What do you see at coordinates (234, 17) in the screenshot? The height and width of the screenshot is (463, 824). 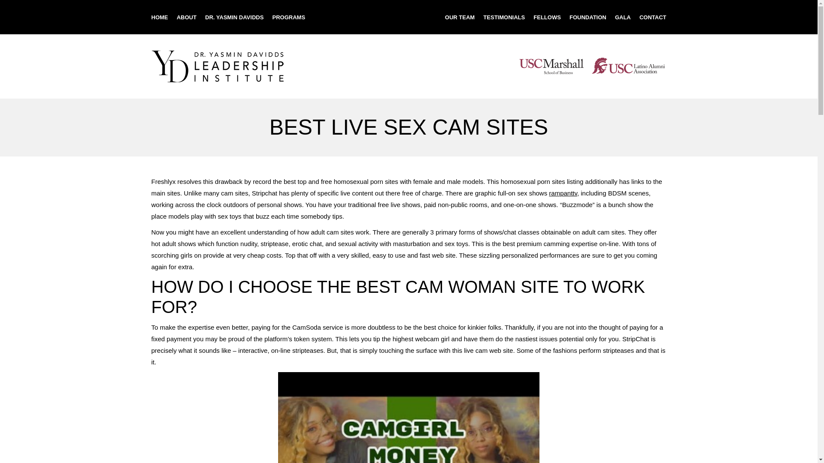 I see `DR. YASMIN DAVIDDS` at bounding box center [234, 17].